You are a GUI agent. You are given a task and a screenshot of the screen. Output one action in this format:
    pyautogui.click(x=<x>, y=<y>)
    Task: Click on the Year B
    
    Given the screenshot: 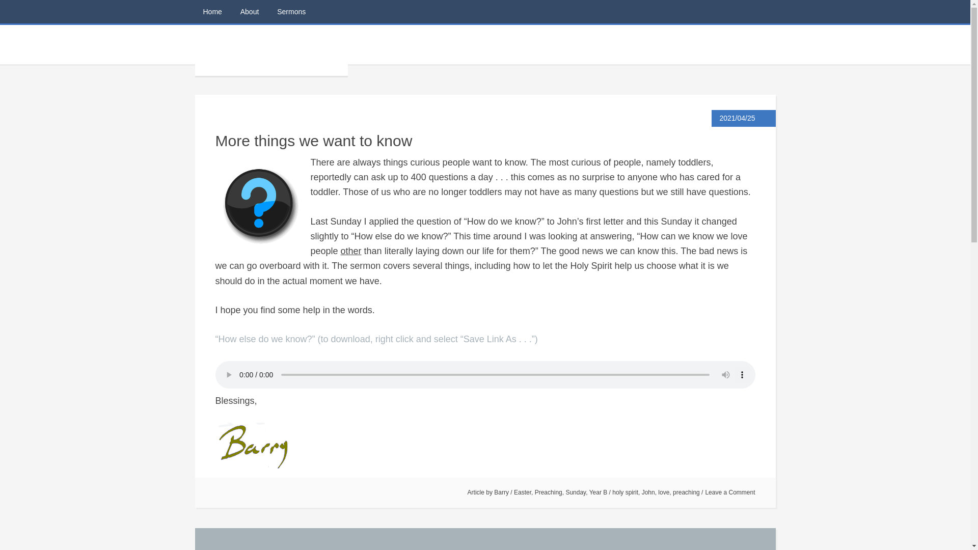 What is the action you would take?
    pyautogui.click(x=598, y=492)
    